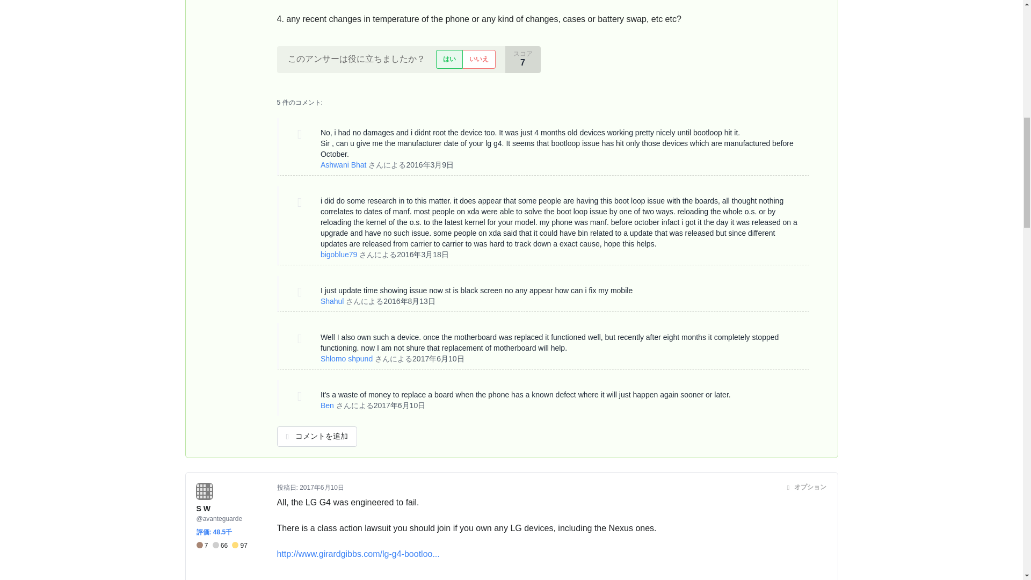 This screenshot has width=1031, height=580. What do you see at coordinates (438, 359) in the screenshot?
I see `Sat, 10 Jun 2017 08:12:51 -0700` at bounding box center [438, 359].